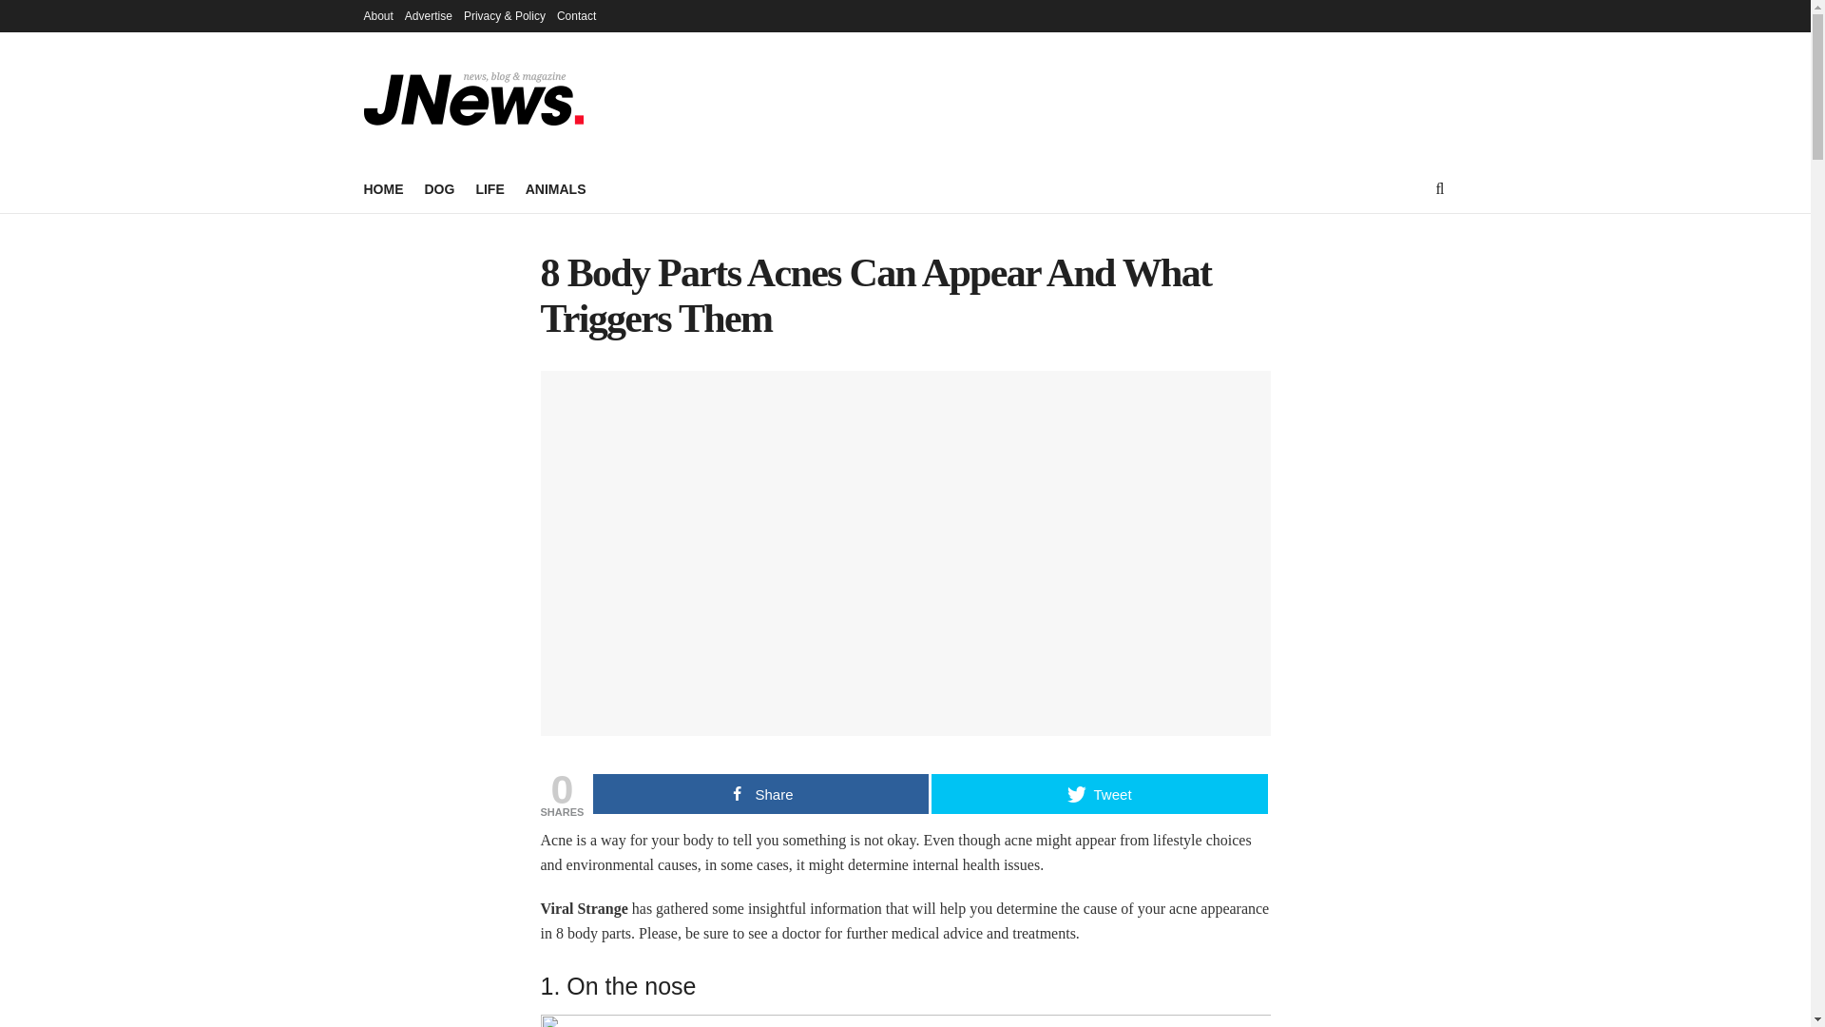 The height and width of the screenshot is (1027, 1825). I want to click on LIFE, so click(489, 188).